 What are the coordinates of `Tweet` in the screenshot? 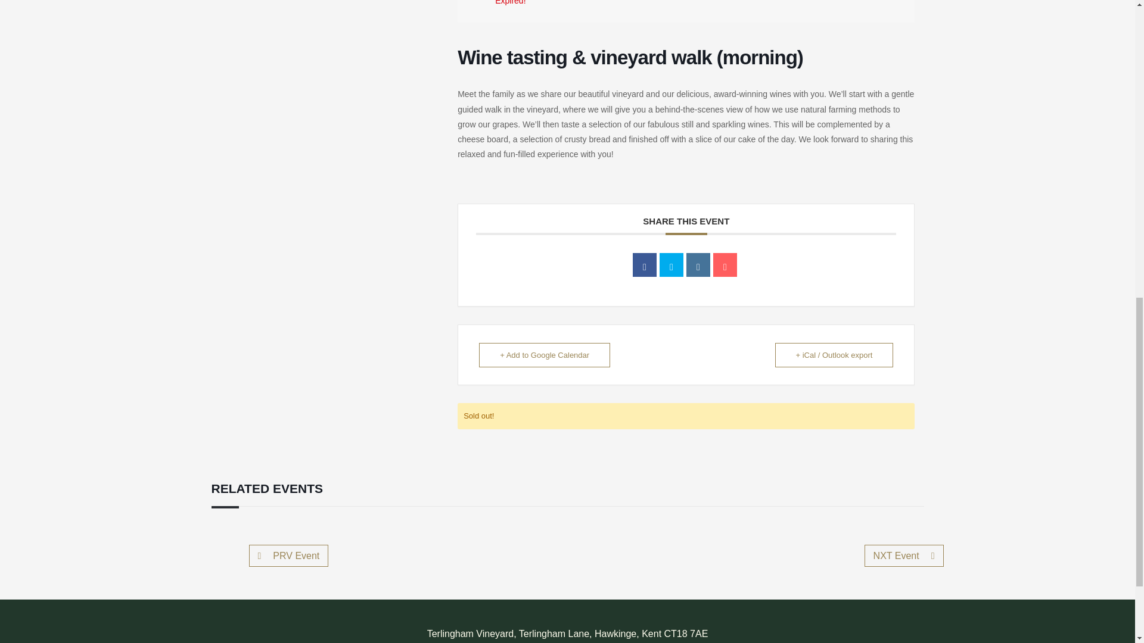 It's located at (671, 265).